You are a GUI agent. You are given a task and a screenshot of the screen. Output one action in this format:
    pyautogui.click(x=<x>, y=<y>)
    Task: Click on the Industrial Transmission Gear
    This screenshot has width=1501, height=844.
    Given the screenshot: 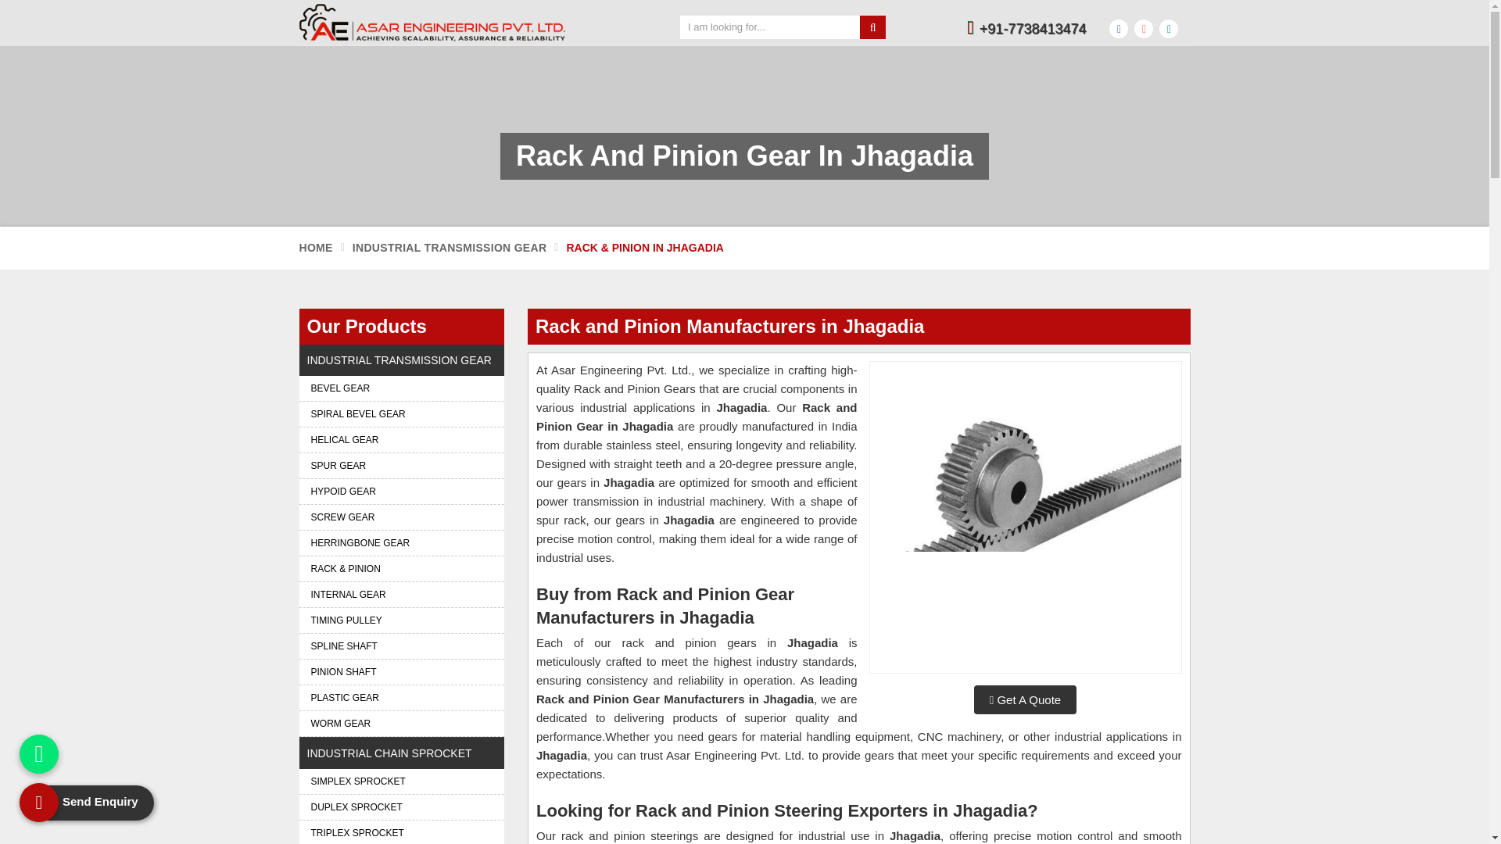 What is the action you would take?
    pyautogui.click(x=450, y=248)
    